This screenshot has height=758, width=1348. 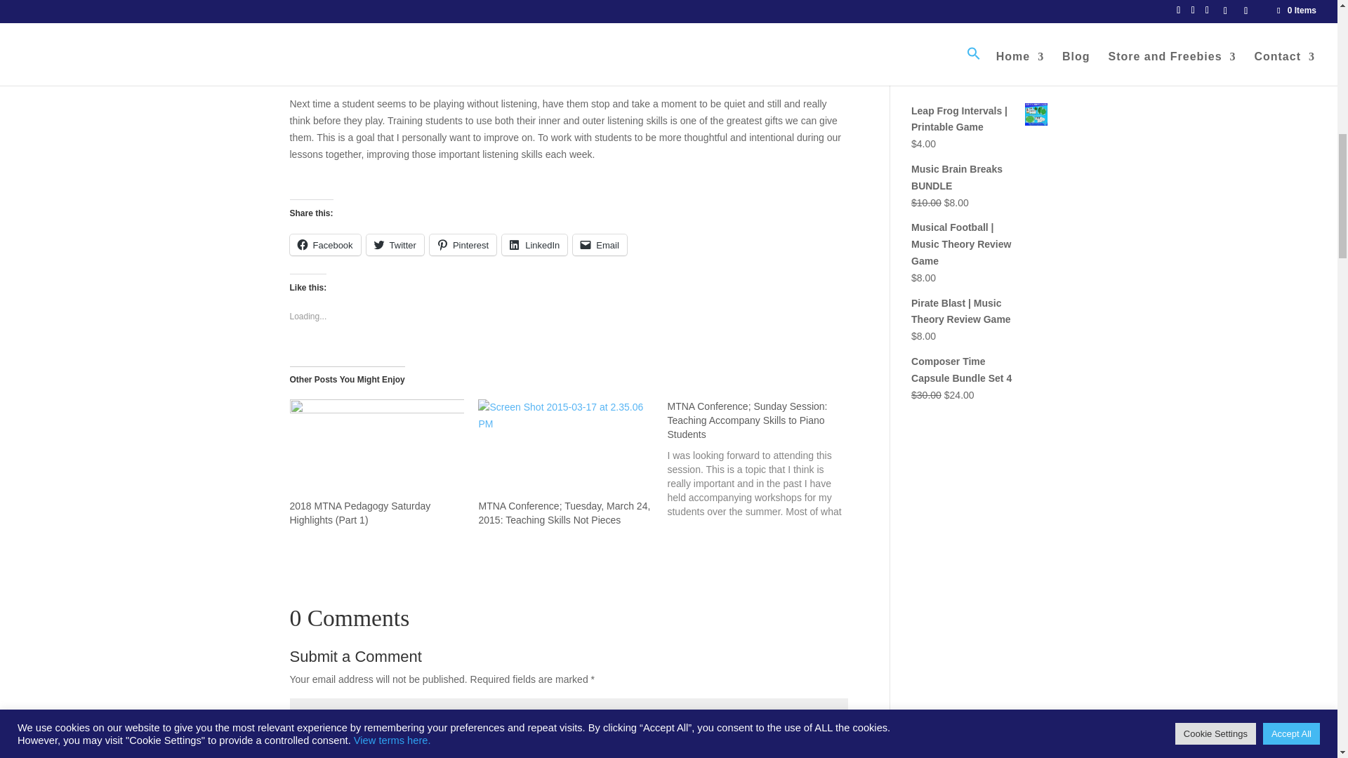 I want to click on Click to share on LinkedIn, so click(x=534, y=244).